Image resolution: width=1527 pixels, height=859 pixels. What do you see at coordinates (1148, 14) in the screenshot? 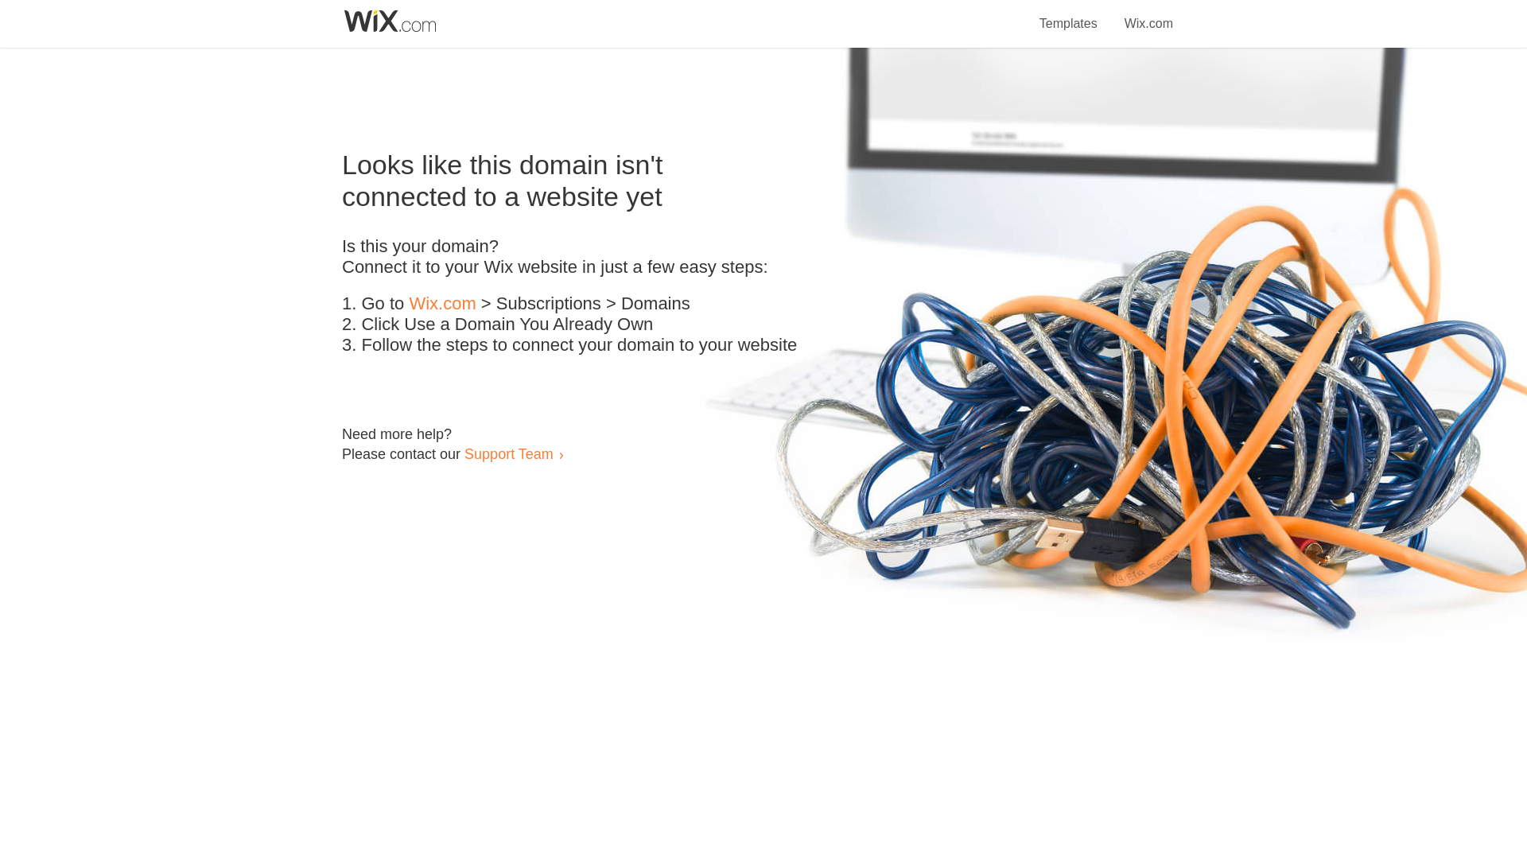
I see `Wix.com` at bounding box center [1148, 14].